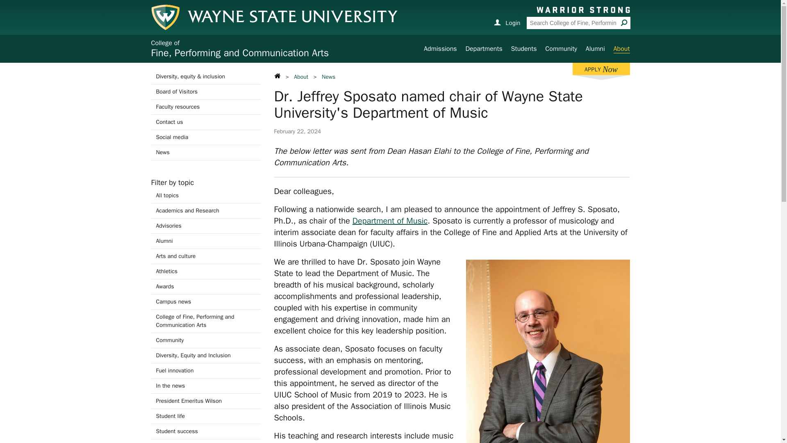  What do you see at coordinates (601, 69) in the screenshot?
I see `Board of Visitors` at bounding box center [601, 69].